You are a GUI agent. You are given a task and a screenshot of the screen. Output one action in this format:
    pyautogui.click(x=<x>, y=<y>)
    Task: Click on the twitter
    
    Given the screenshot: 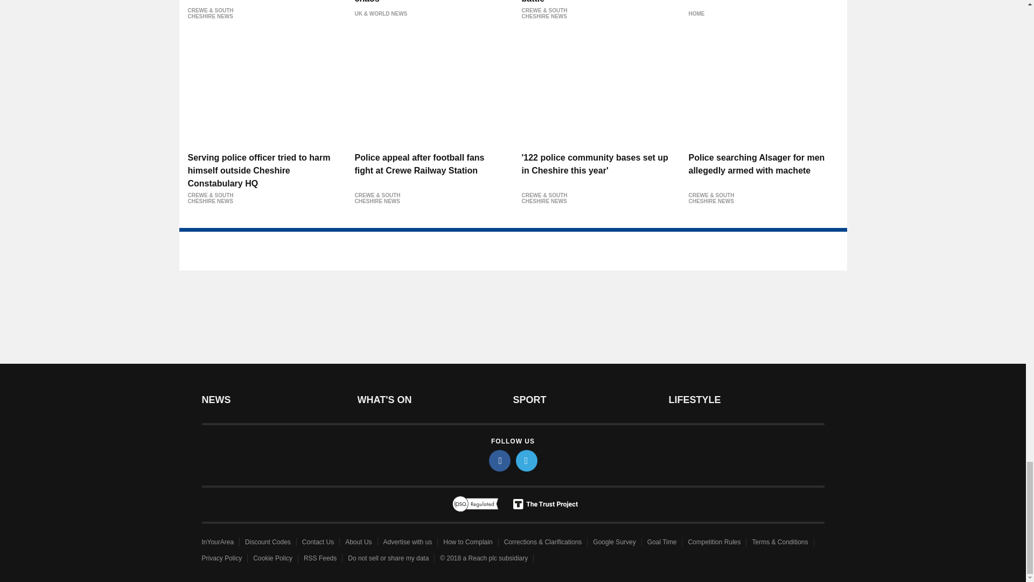 What is the action you would take?
    pyautogui.click(x=527, y=460)
    